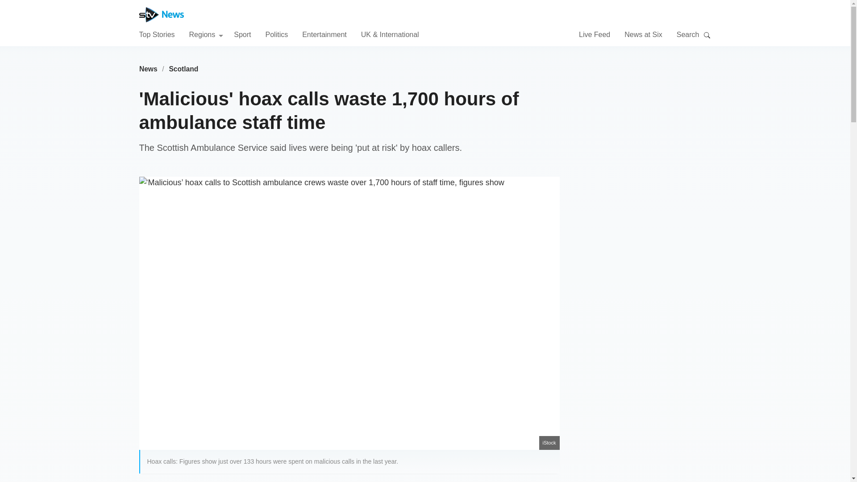 The height and width of the screenshot is (482, 857). What do you see at coordinates (324, 34) in the screenshot?
I see `Entertainment` at bounding box center [324, 34].